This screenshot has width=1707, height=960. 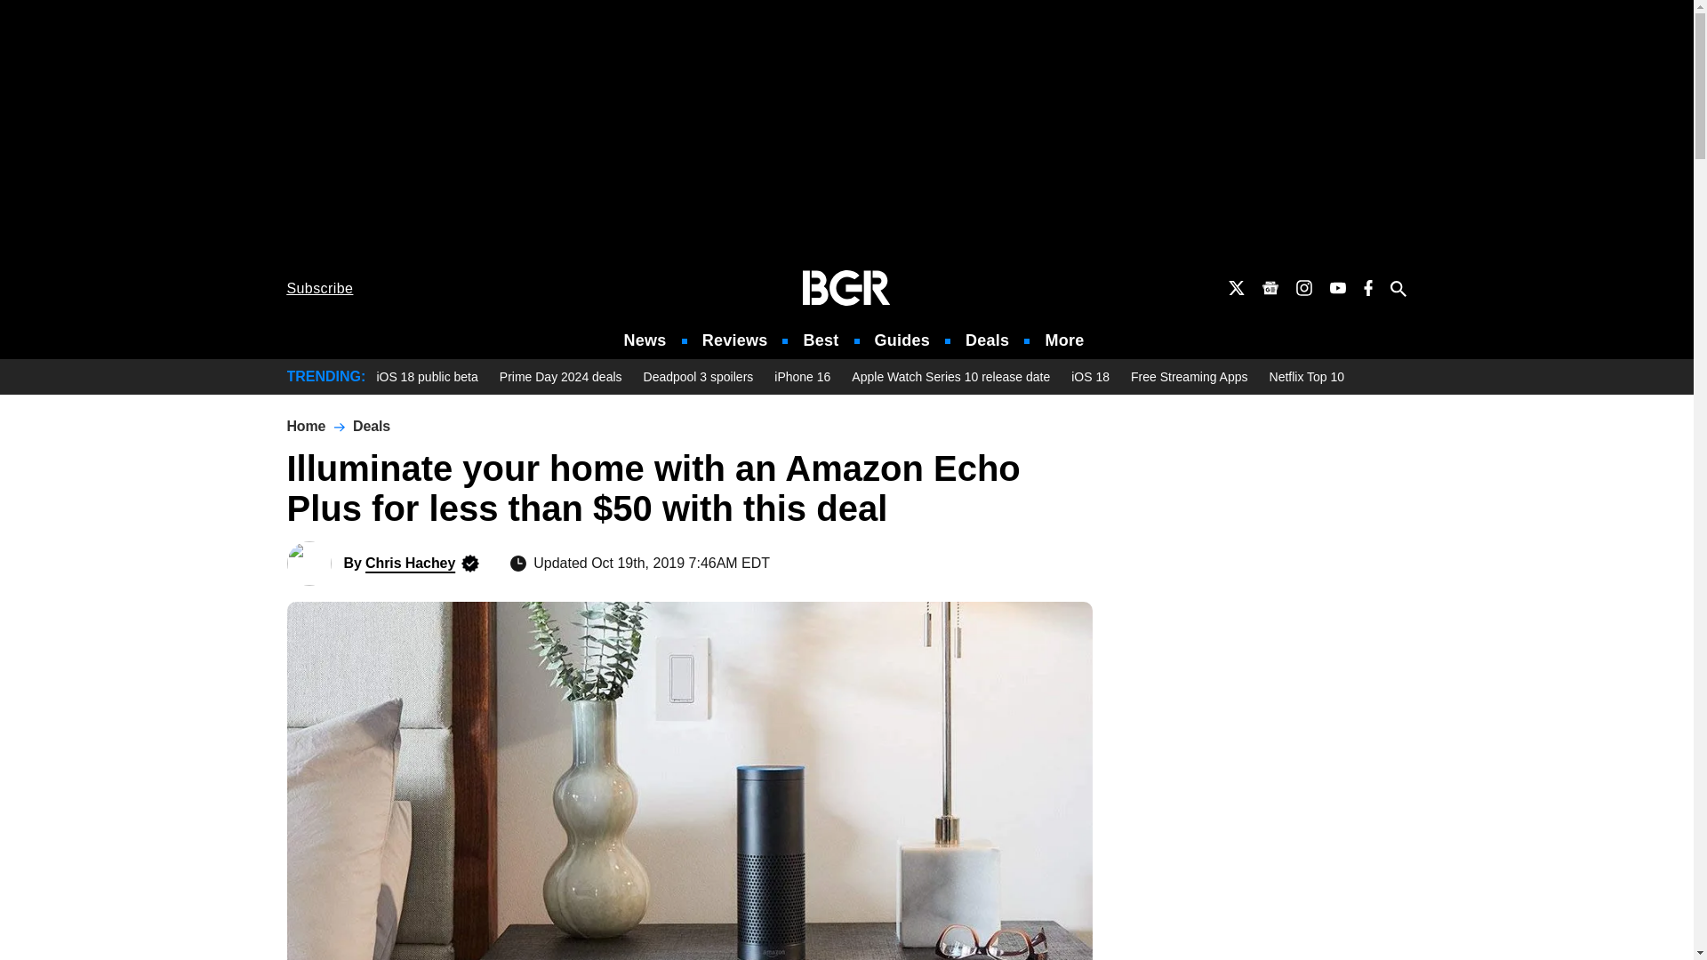 I want to click on More, so click(x=1064, y=340).